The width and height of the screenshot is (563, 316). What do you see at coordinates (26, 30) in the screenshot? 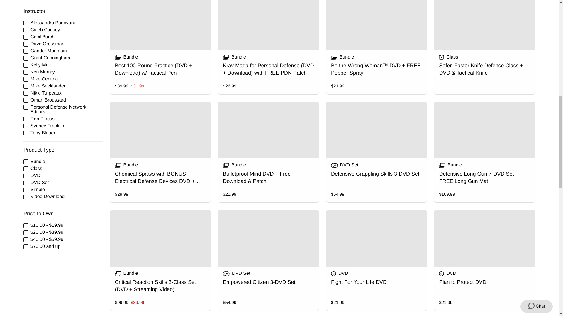
I see `instructor:25` at bounding box center [26, 30].